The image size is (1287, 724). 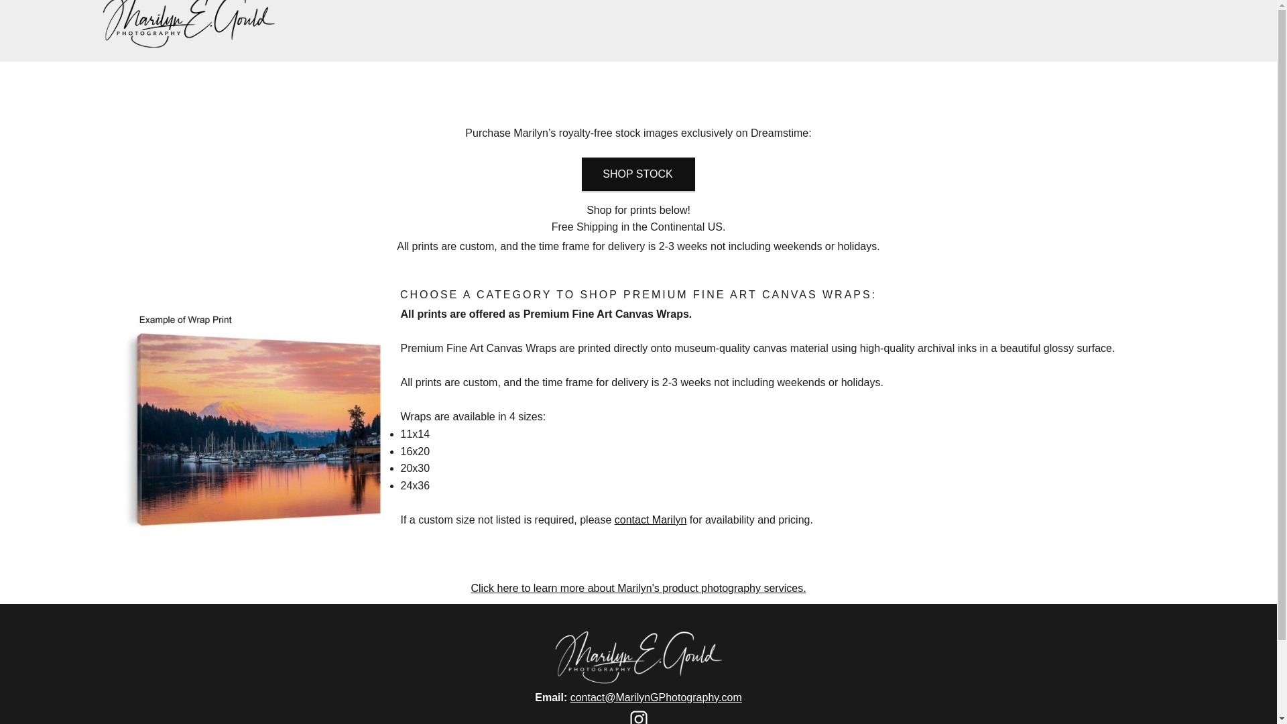 I want to click on Shop Prints, so click(x=810, y=38).